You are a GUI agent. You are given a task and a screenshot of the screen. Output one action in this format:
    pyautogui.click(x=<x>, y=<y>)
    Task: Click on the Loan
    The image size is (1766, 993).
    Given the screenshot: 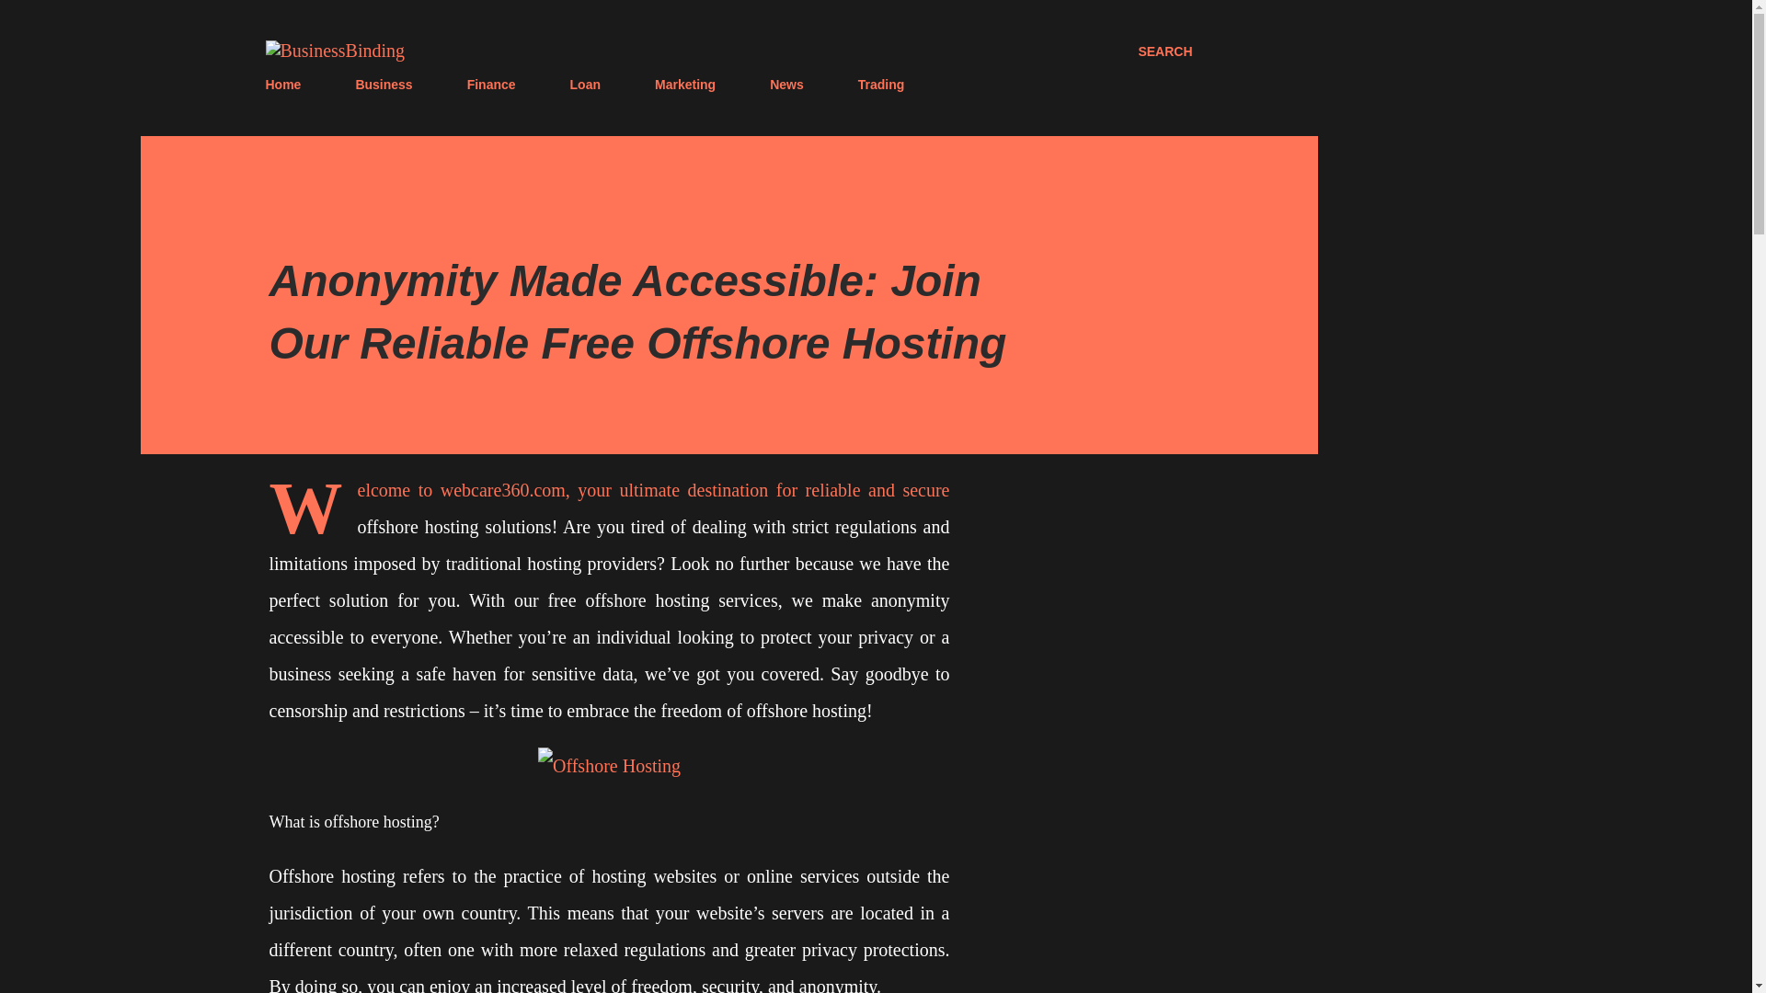 What is the action you would take?
    pyautogui.click(x=585, y=85)
    